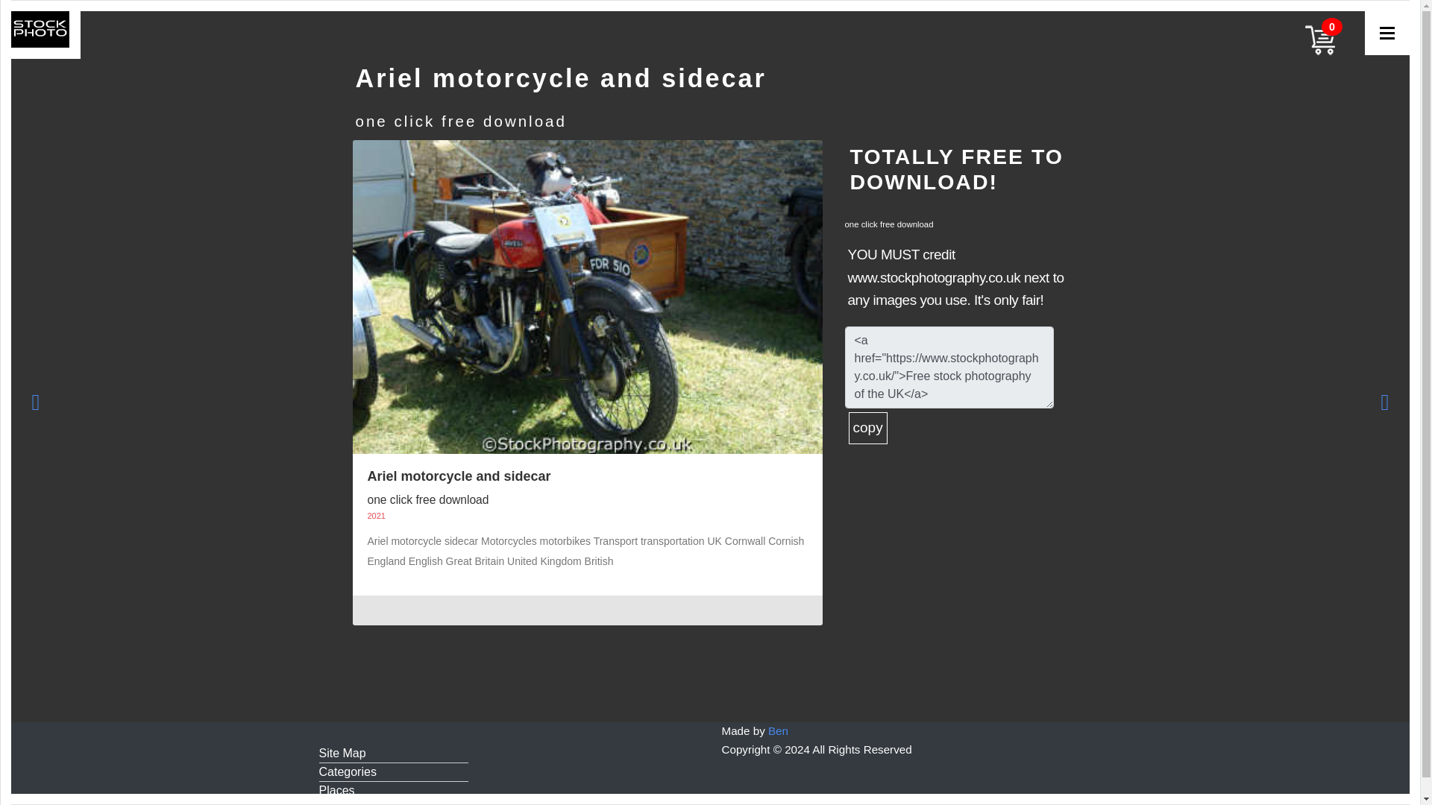 The height and width of the screenshot is (805, 1432). What do you see at coordinates (460, 109) in the screenshot?
I see `DOWNLOAD` at bounding box center [460, 109].